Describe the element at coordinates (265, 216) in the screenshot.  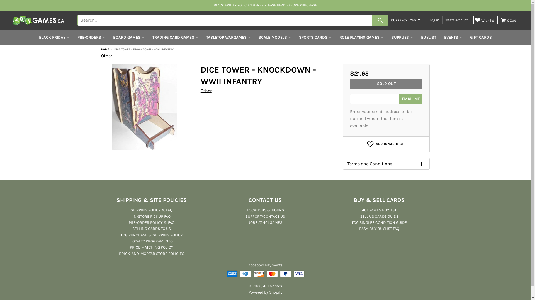
I see `SUPPORT/CONTACT US` at that location.